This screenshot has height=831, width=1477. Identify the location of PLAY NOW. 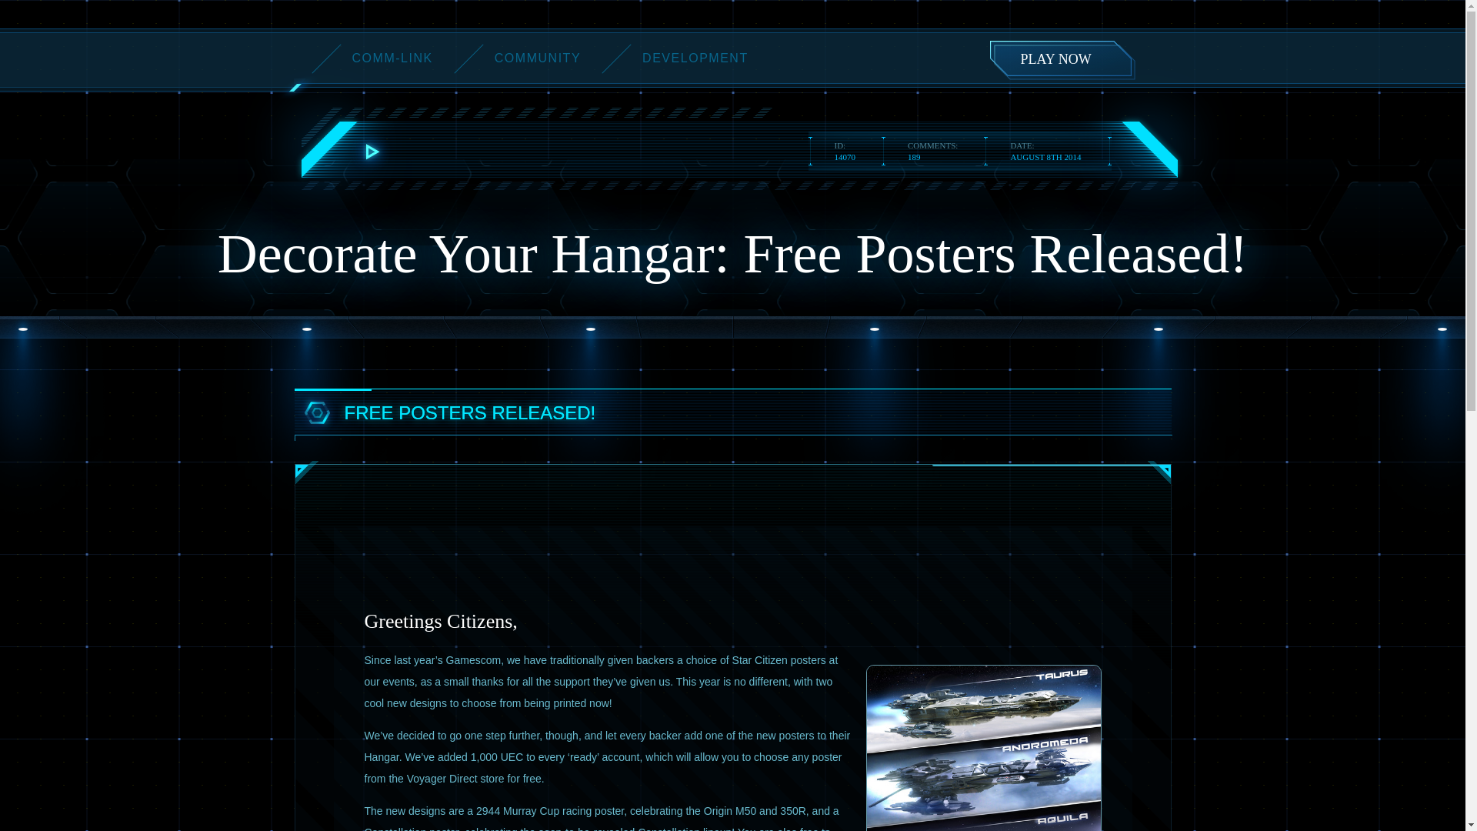
(1059, 57).